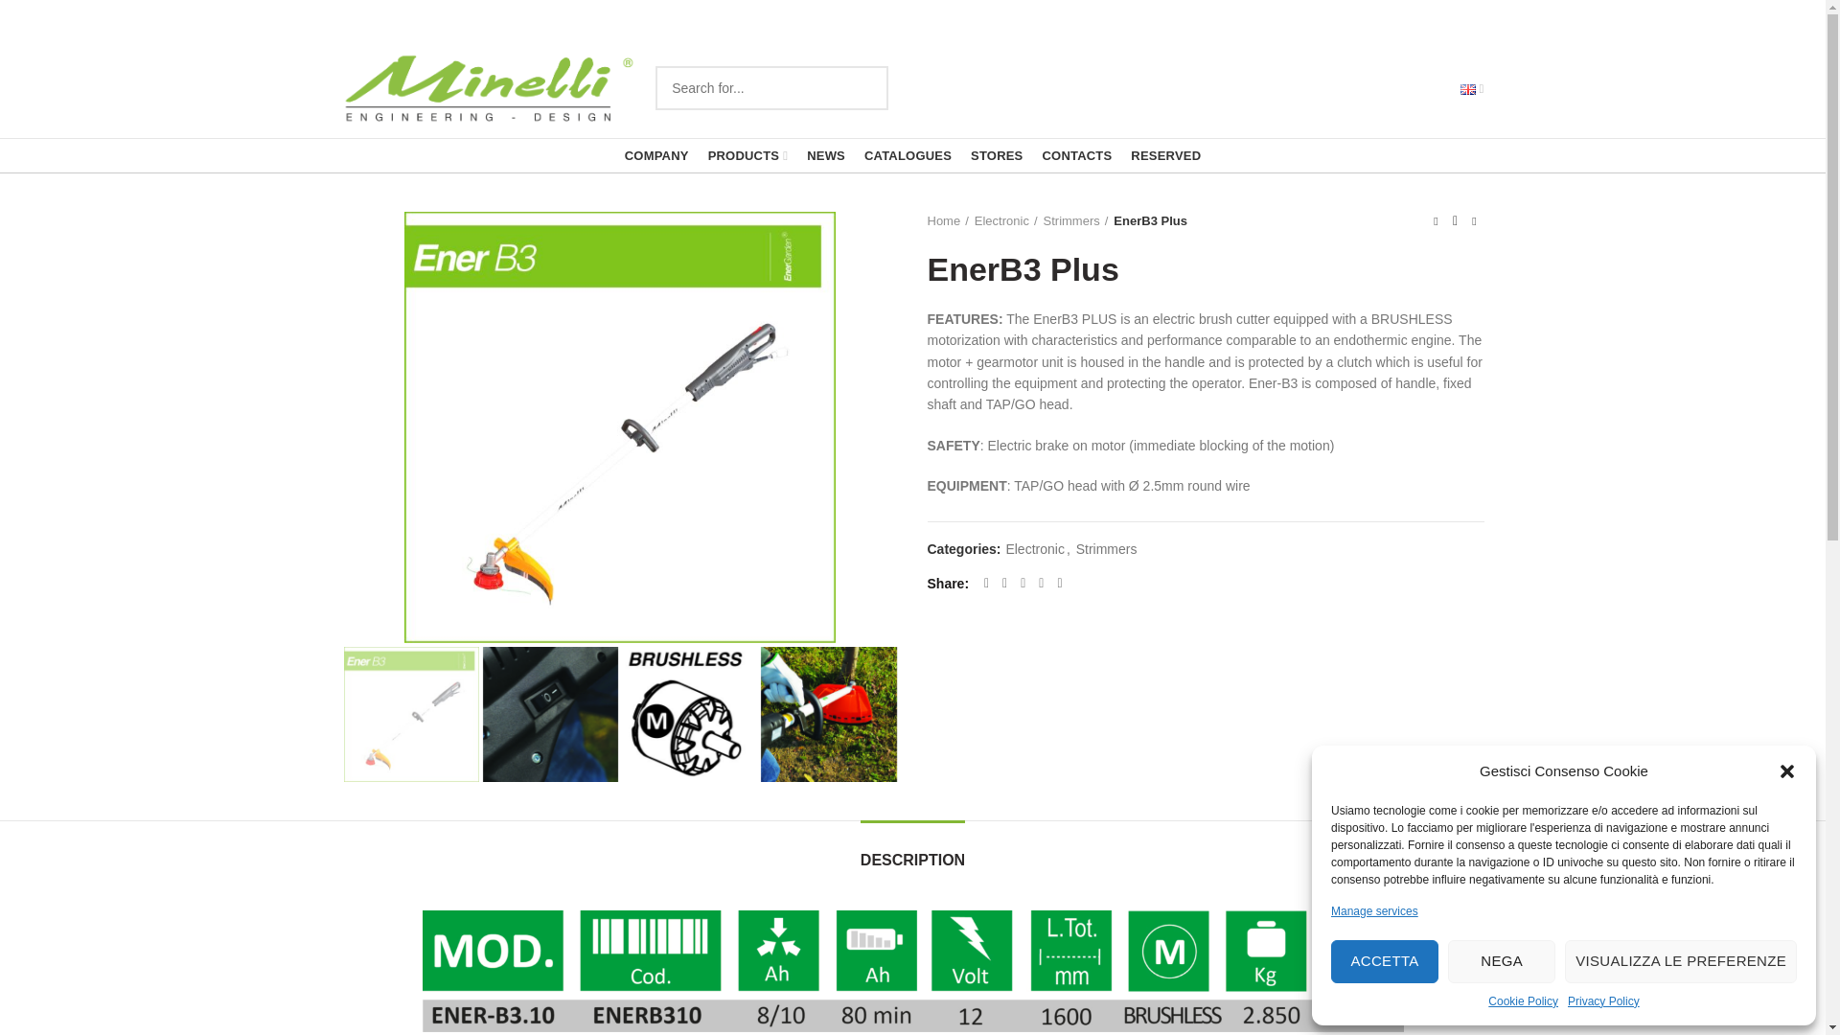 This screenshot has width=1840, height=1035. Describe the element at coordinates (828, 715) in the screenshot. I see `B3` at that location.